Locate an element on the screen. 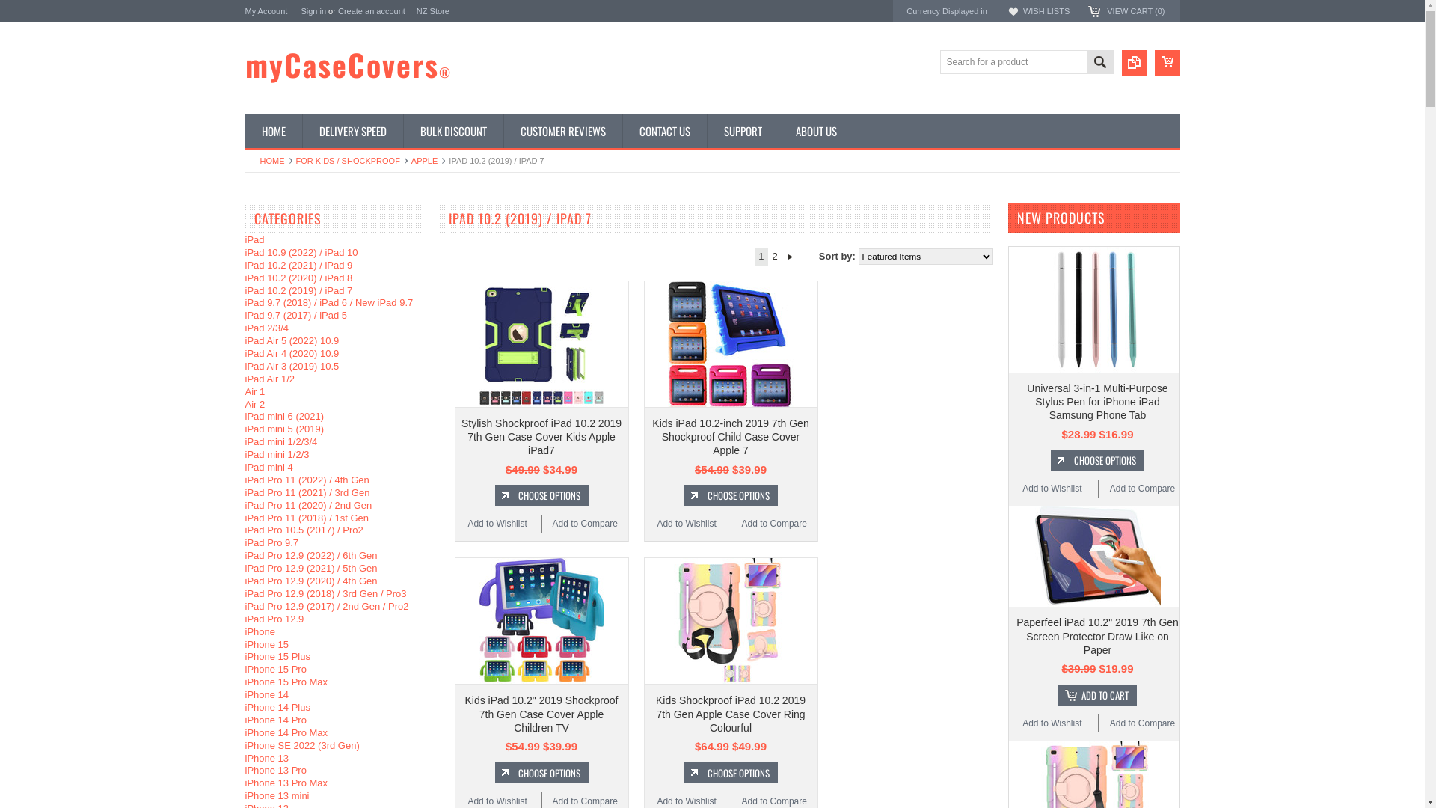 This screenshot has width=1436, height=808. iPhone 13 Pro is located at coordinates (276, 771).